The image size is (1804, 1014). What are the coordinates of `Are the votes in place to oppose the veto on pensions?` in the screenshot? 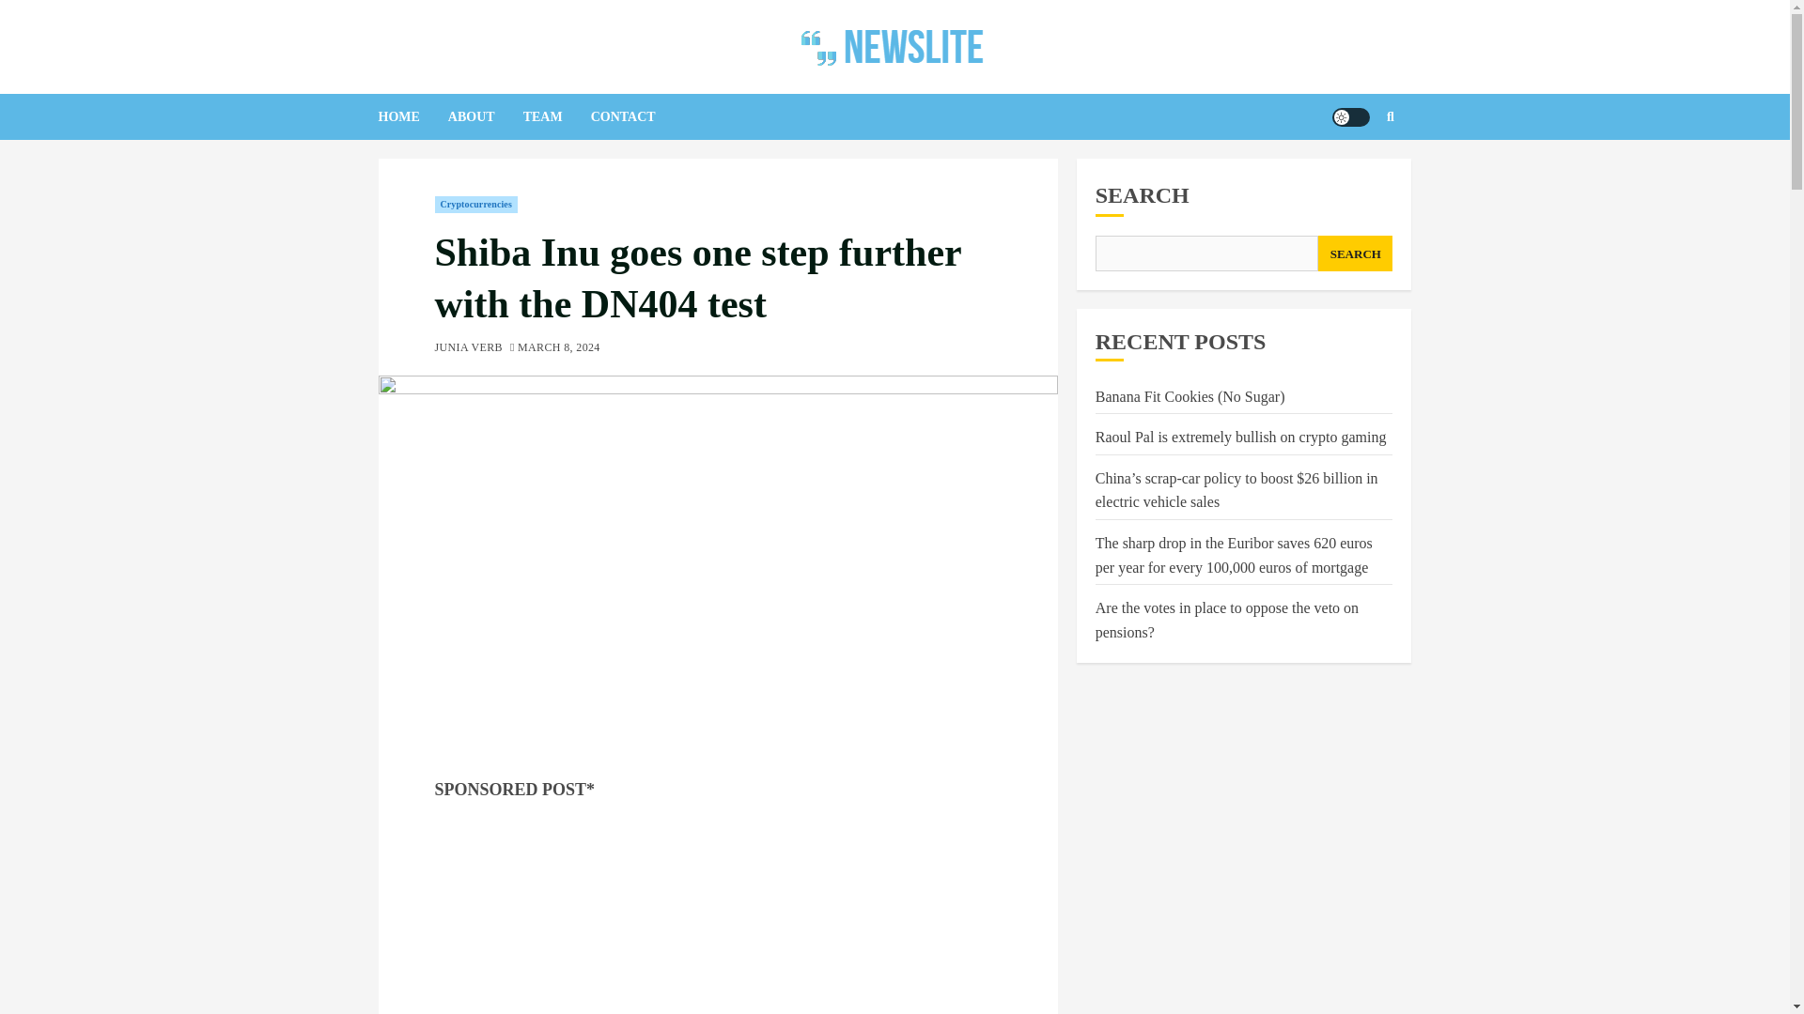 It's located at (1226, 620).